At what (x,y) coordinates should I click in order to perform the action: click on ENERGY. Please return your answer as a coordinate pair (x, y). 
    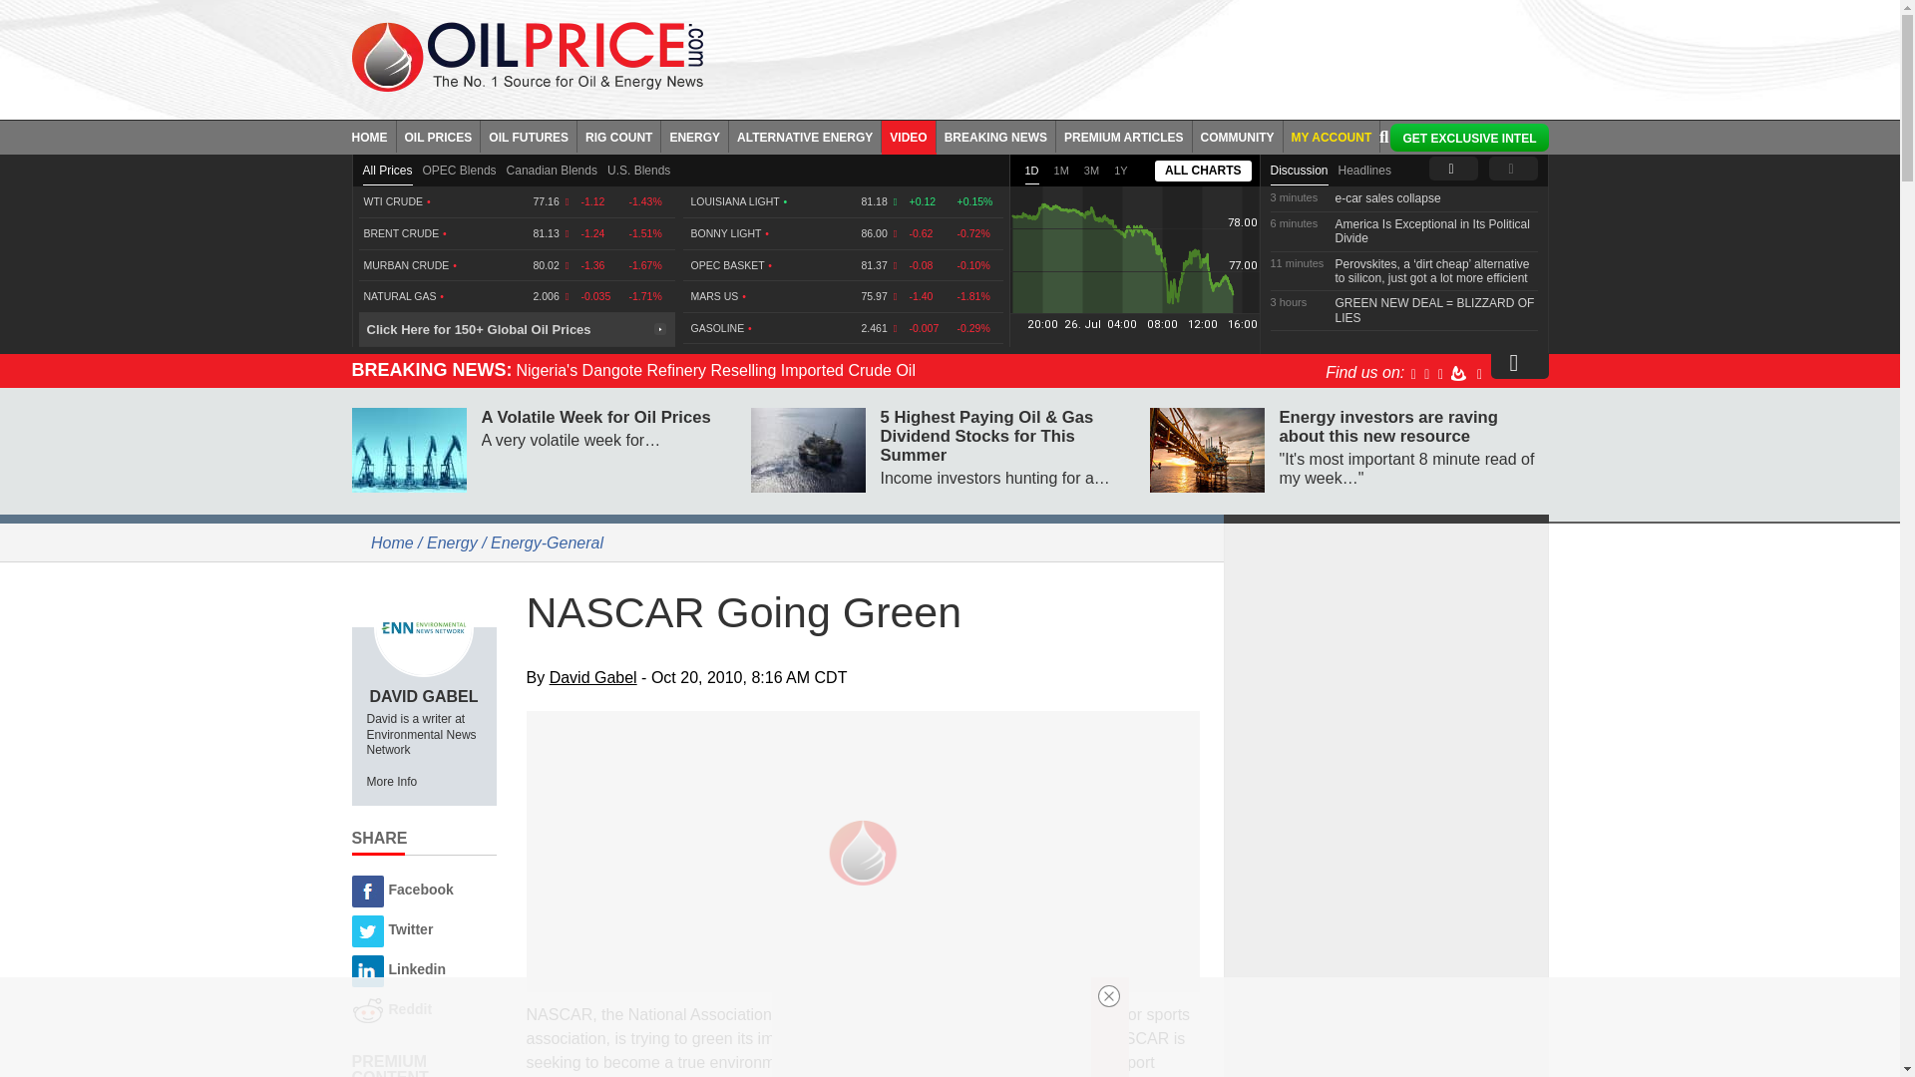
    Looking at the image, I should click on (694, 136).